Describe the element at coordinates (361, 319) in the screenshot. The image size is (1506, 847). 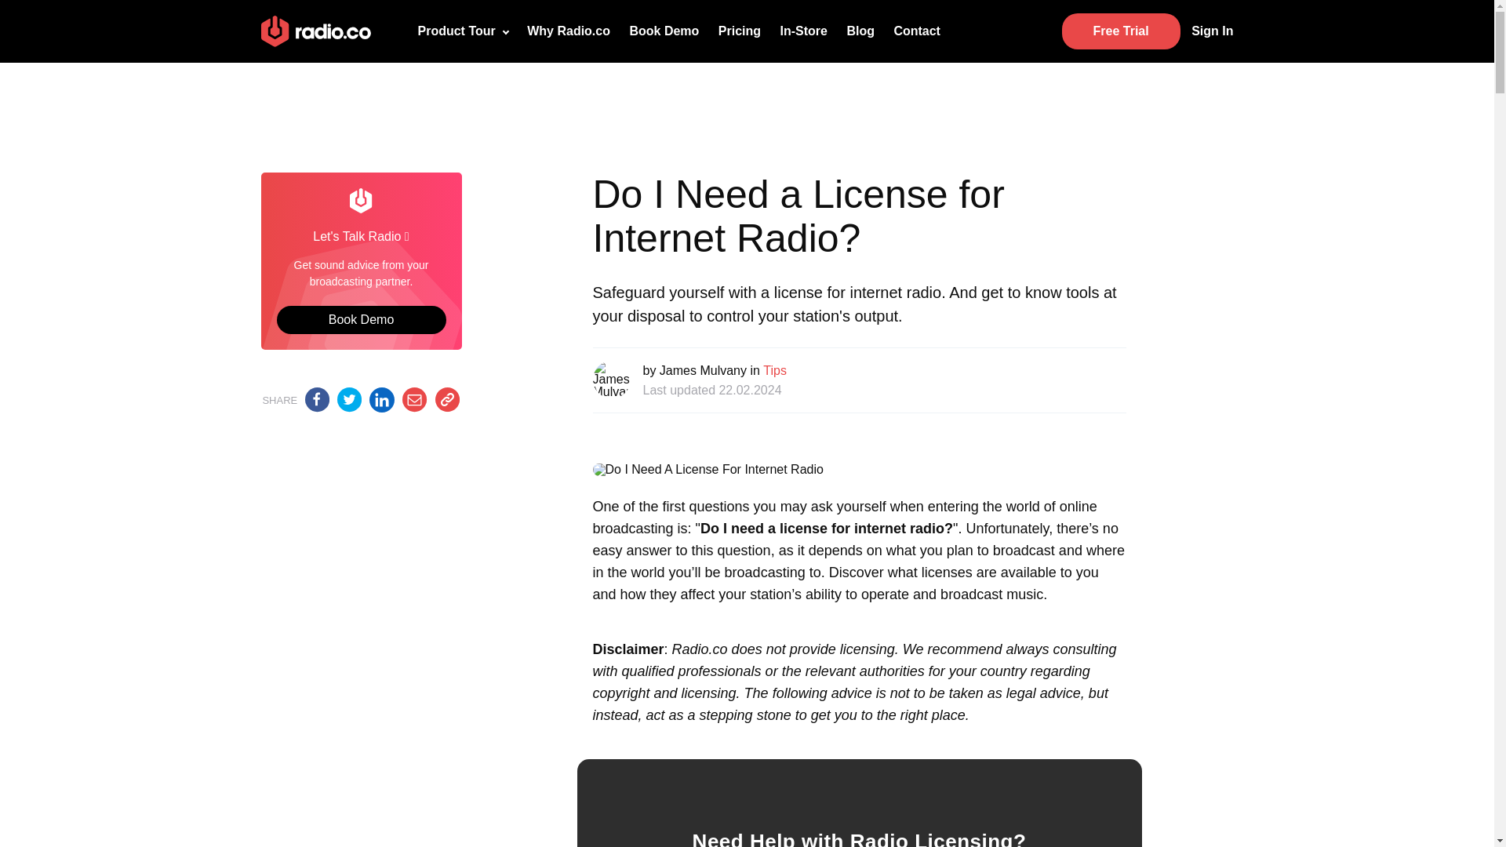
I see `Book Demo` at that location.